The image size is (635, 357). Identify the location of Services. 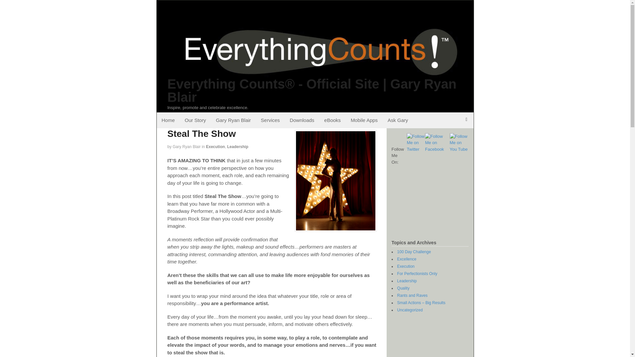
(271, 120).